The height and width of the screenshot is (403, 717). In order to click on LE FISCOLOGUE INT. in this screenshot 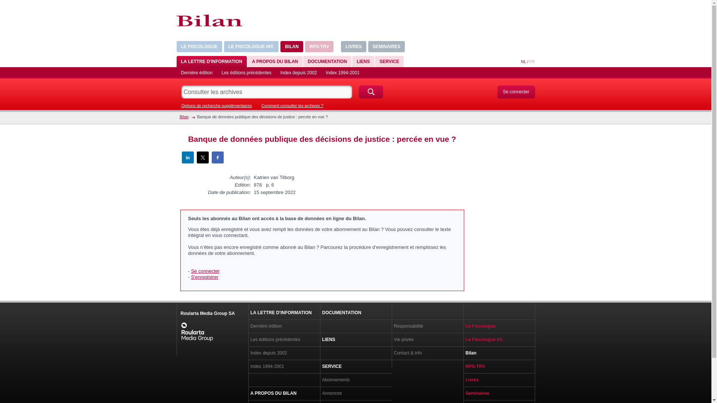, I will do `click(252, 47)`.